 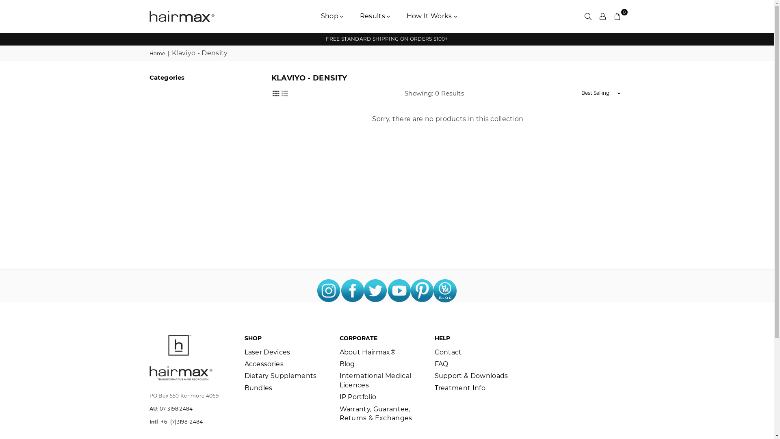 I want to click on List View, so click(x=285, y=93).